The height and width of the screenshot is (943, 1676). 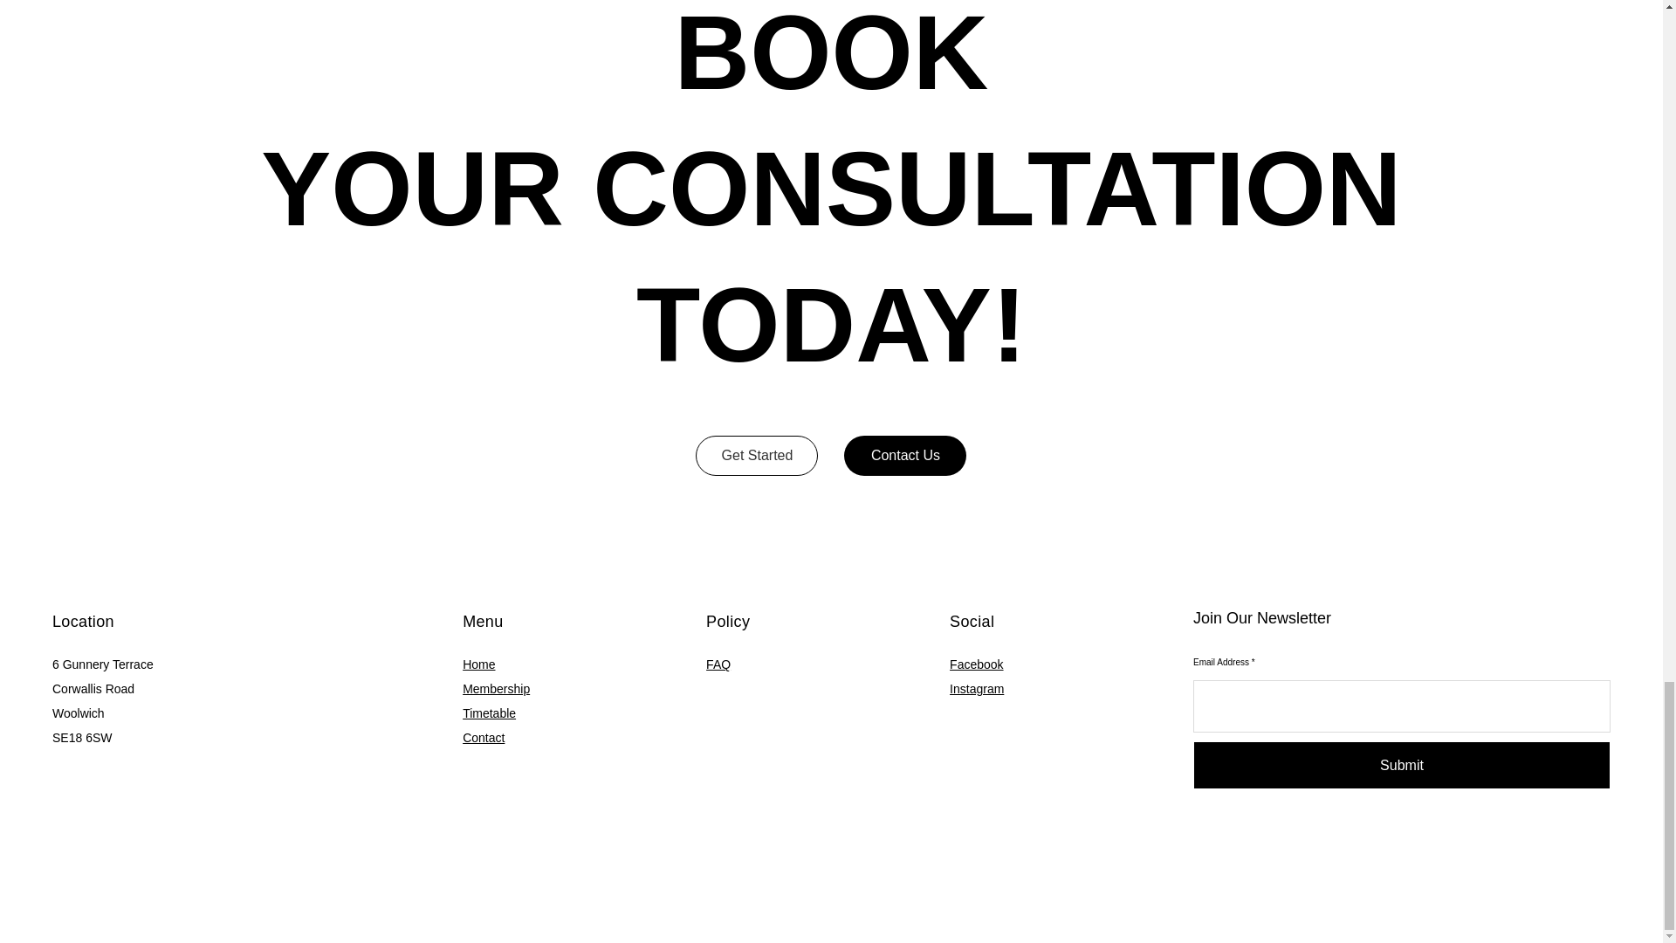 I want to click on FAQ, so click(x=718, y=664).